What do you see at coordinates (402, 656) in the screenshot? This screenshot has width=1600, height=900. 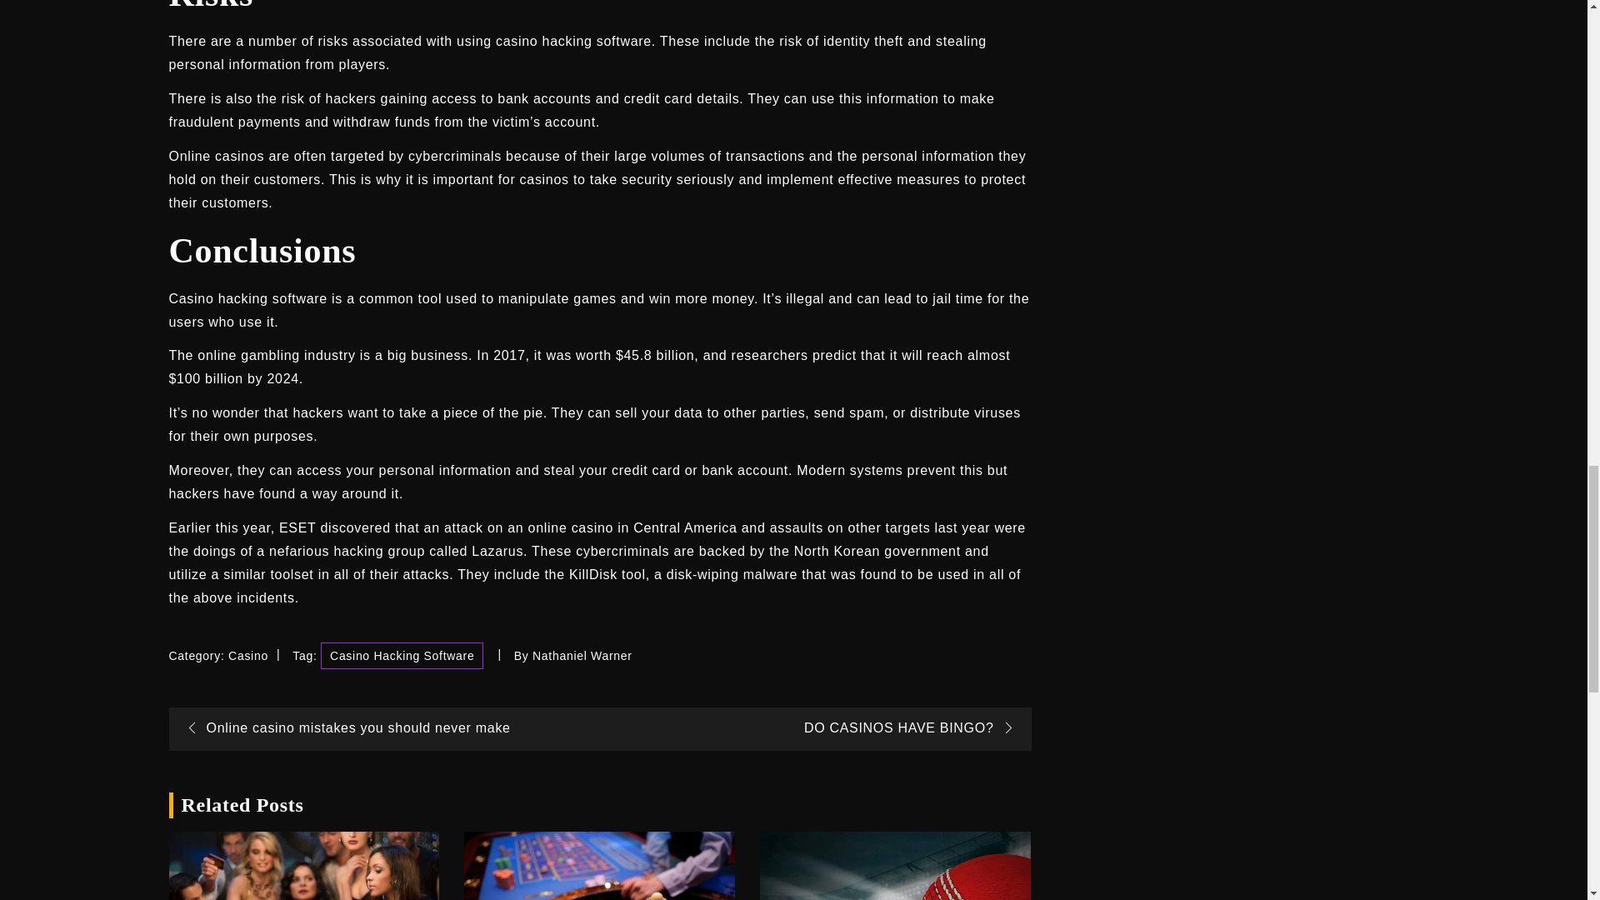 I see `Casino Hacking Software` at bounding box center [402, 656].